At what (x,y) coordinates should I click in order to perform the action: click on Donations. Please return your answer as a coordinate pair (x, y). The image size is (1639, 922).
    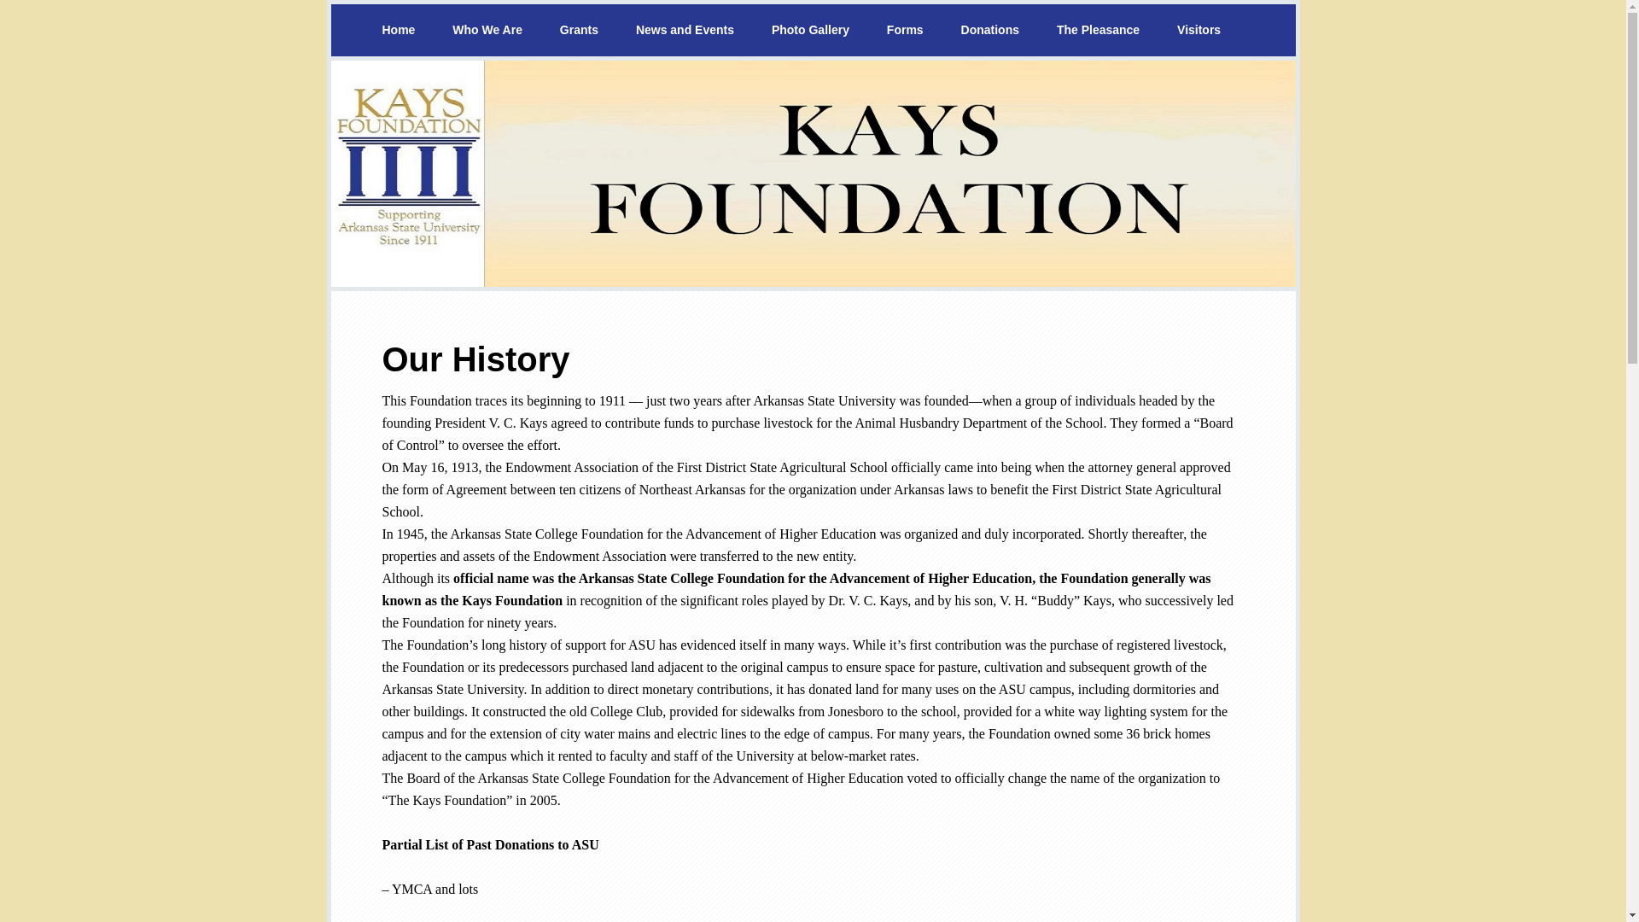
    Looking at the image, I should click on (989, 30).